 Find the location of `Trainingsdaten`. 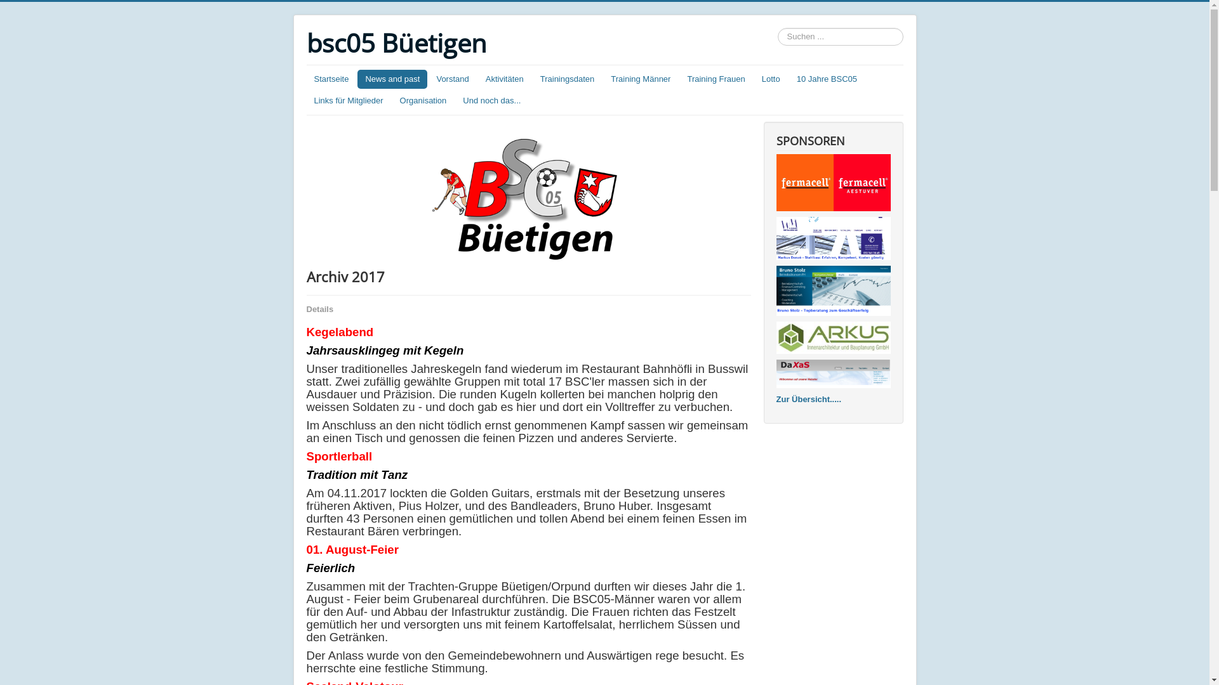

Trainingsdaten is located at coordinates (568, 79).